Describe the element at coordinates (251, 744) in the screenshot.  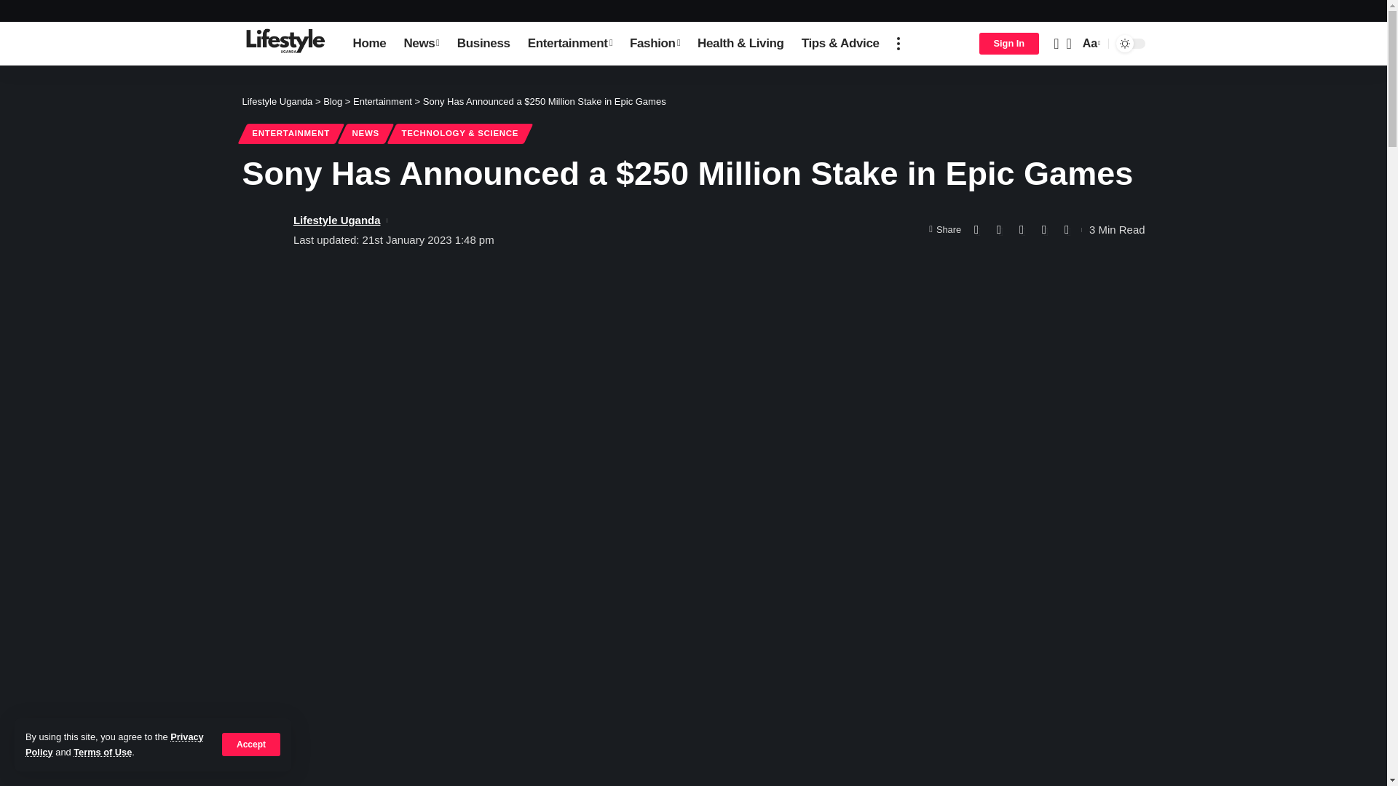
I see `Accept` at that location.